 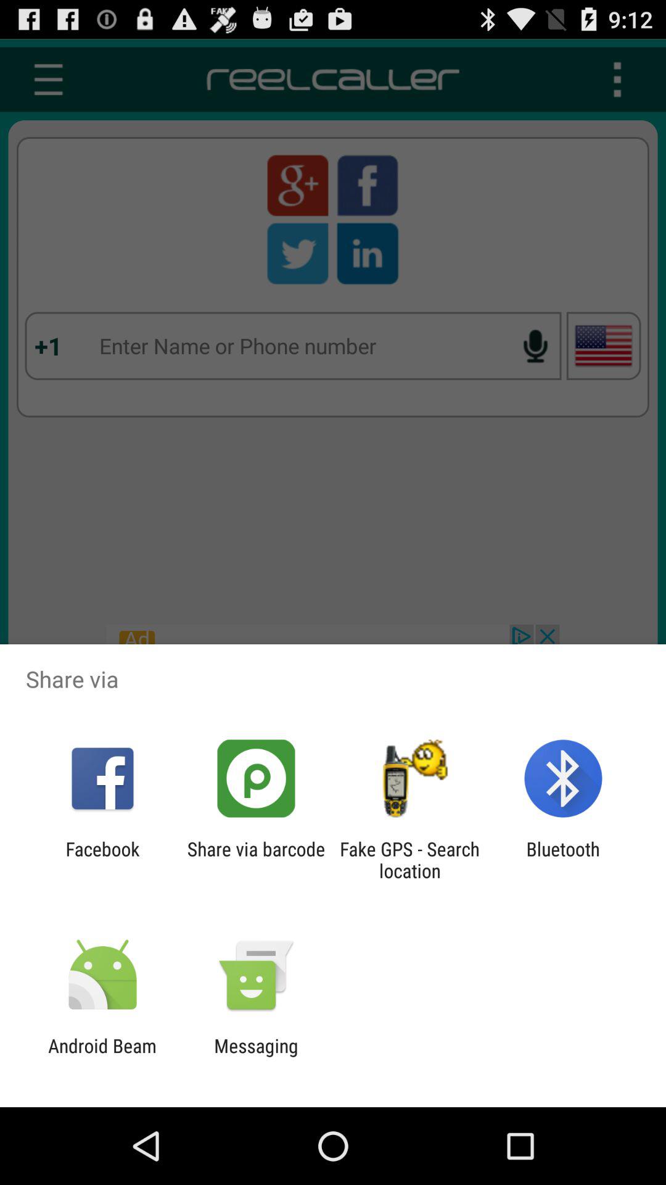 I want to click on press bluetooth at the bottom right corner, so click(x=562, y=860).